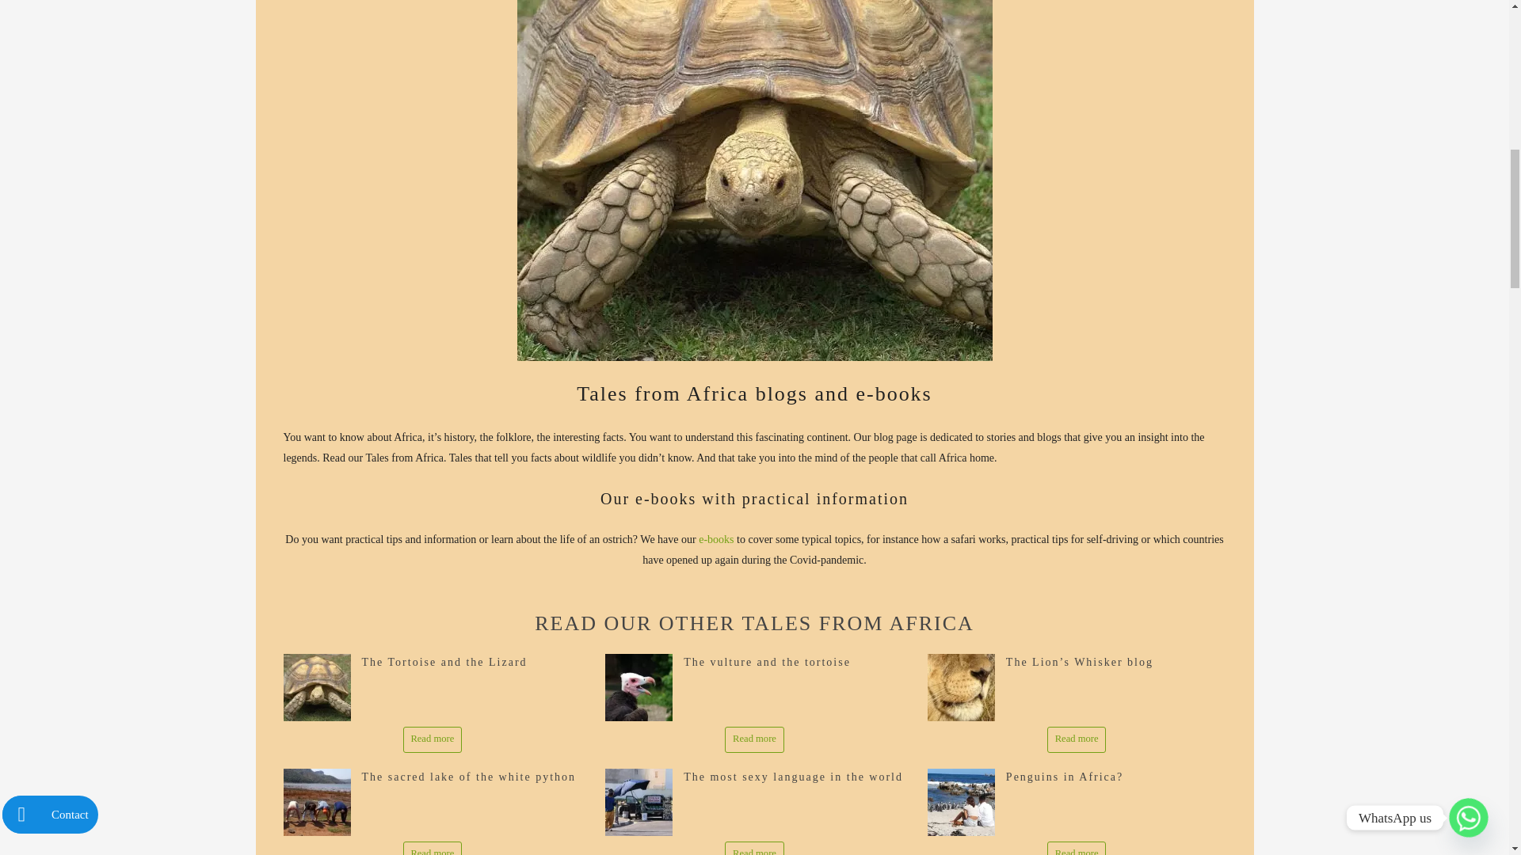 This screenshot has width=1521, height=855. I want to click on Read more, so click(1077, 739).